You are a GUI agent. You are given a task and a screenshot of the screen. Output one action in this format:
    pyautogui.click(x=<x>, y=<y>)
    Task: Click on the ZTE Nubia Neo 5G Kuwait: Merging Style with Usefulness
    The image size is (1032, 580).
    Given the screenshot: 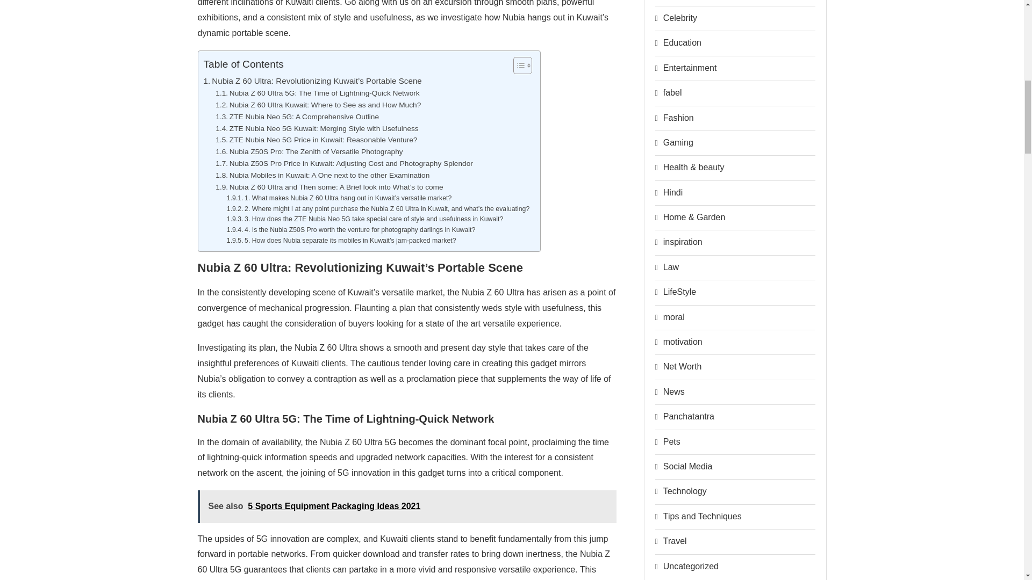 What is the action you would take?
    pyautogui.click(x=317, y=128)
    